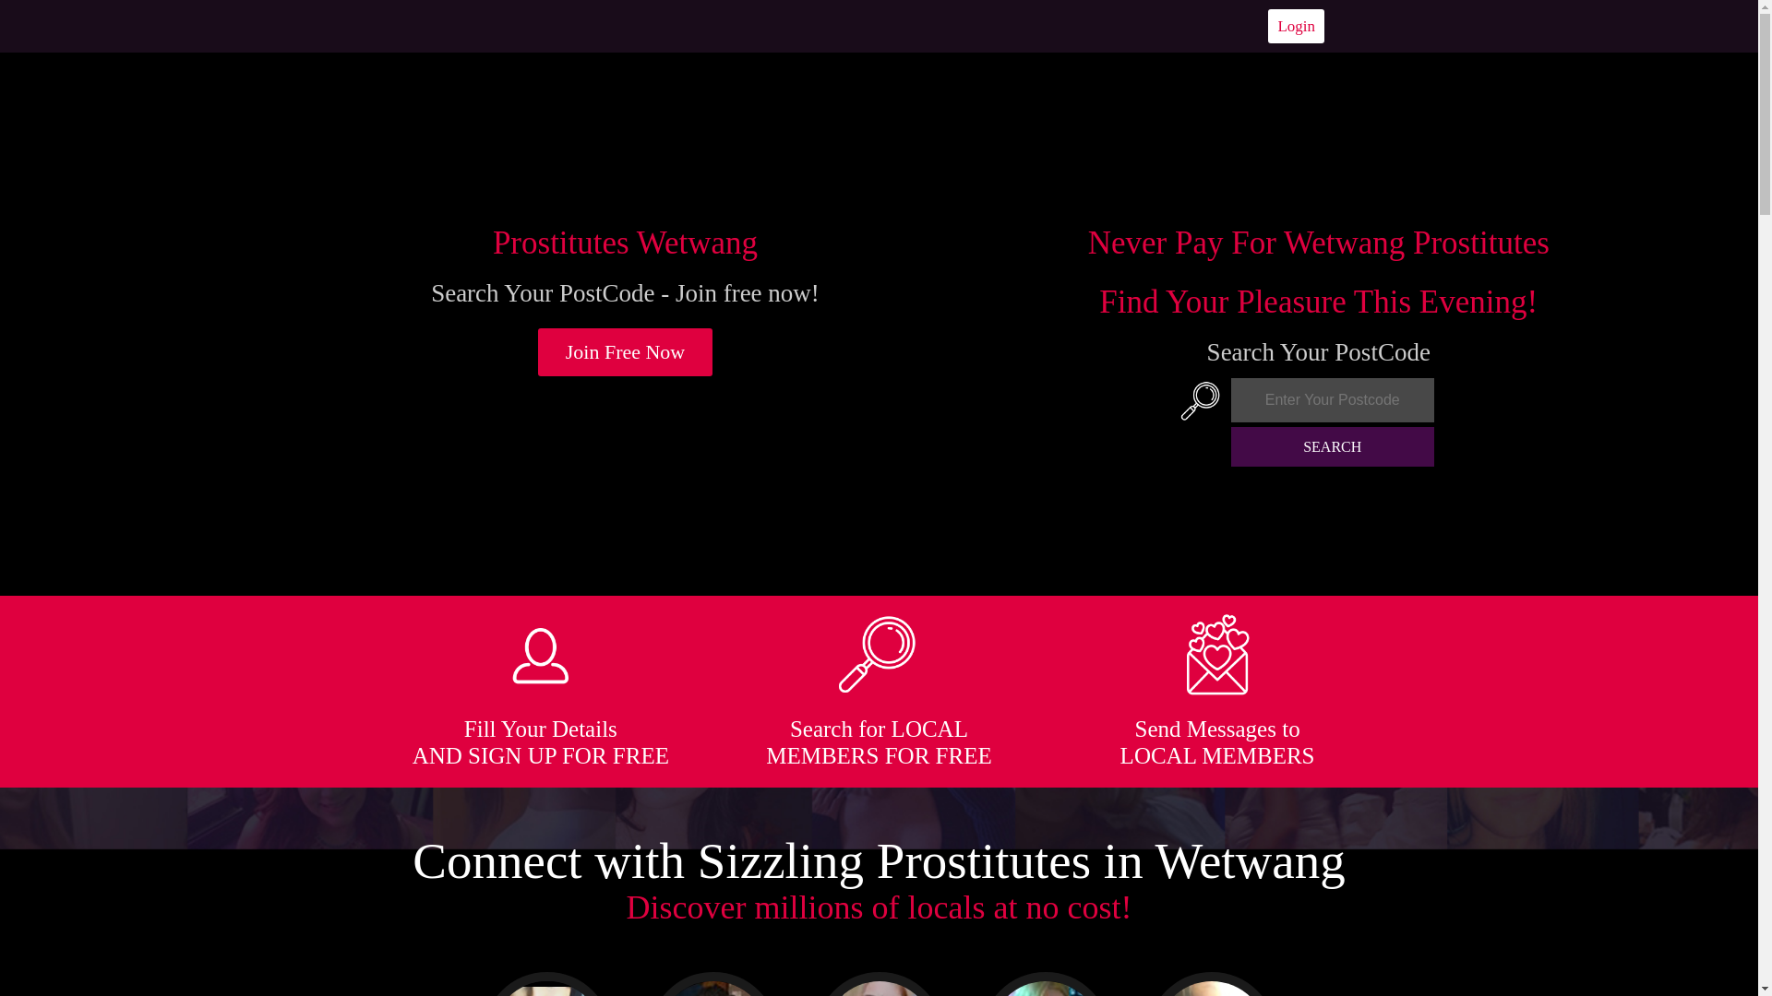  Describe the element at coordinates (626, 352) in the screenshot. I see `Join Free Now` at that location.